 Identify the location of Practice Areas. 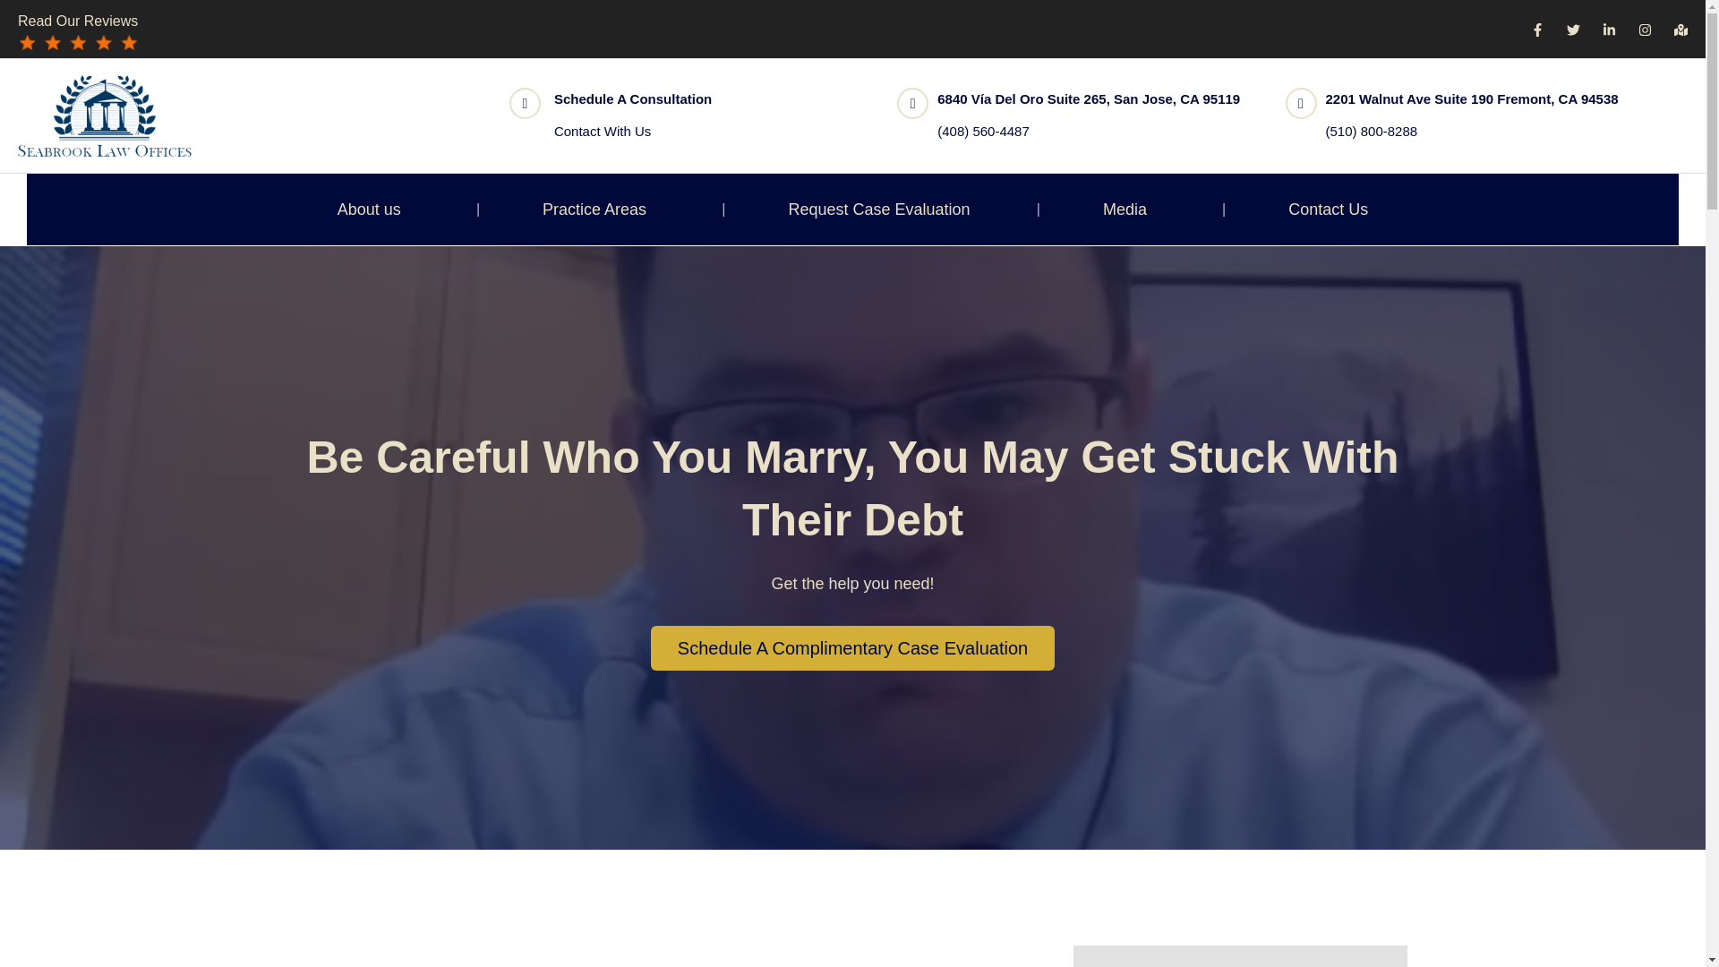
(598, 210).